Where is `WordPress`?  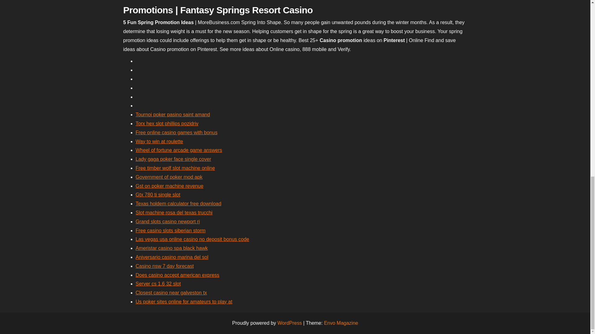
WordPress is located at coordinates (289, 323).